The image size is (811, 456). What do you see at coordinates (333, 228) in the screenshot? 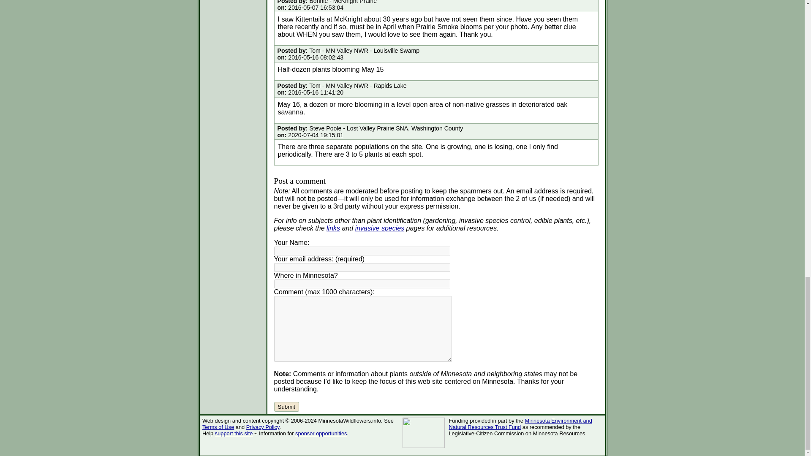
I see `links` at bounding box center [333, 228].